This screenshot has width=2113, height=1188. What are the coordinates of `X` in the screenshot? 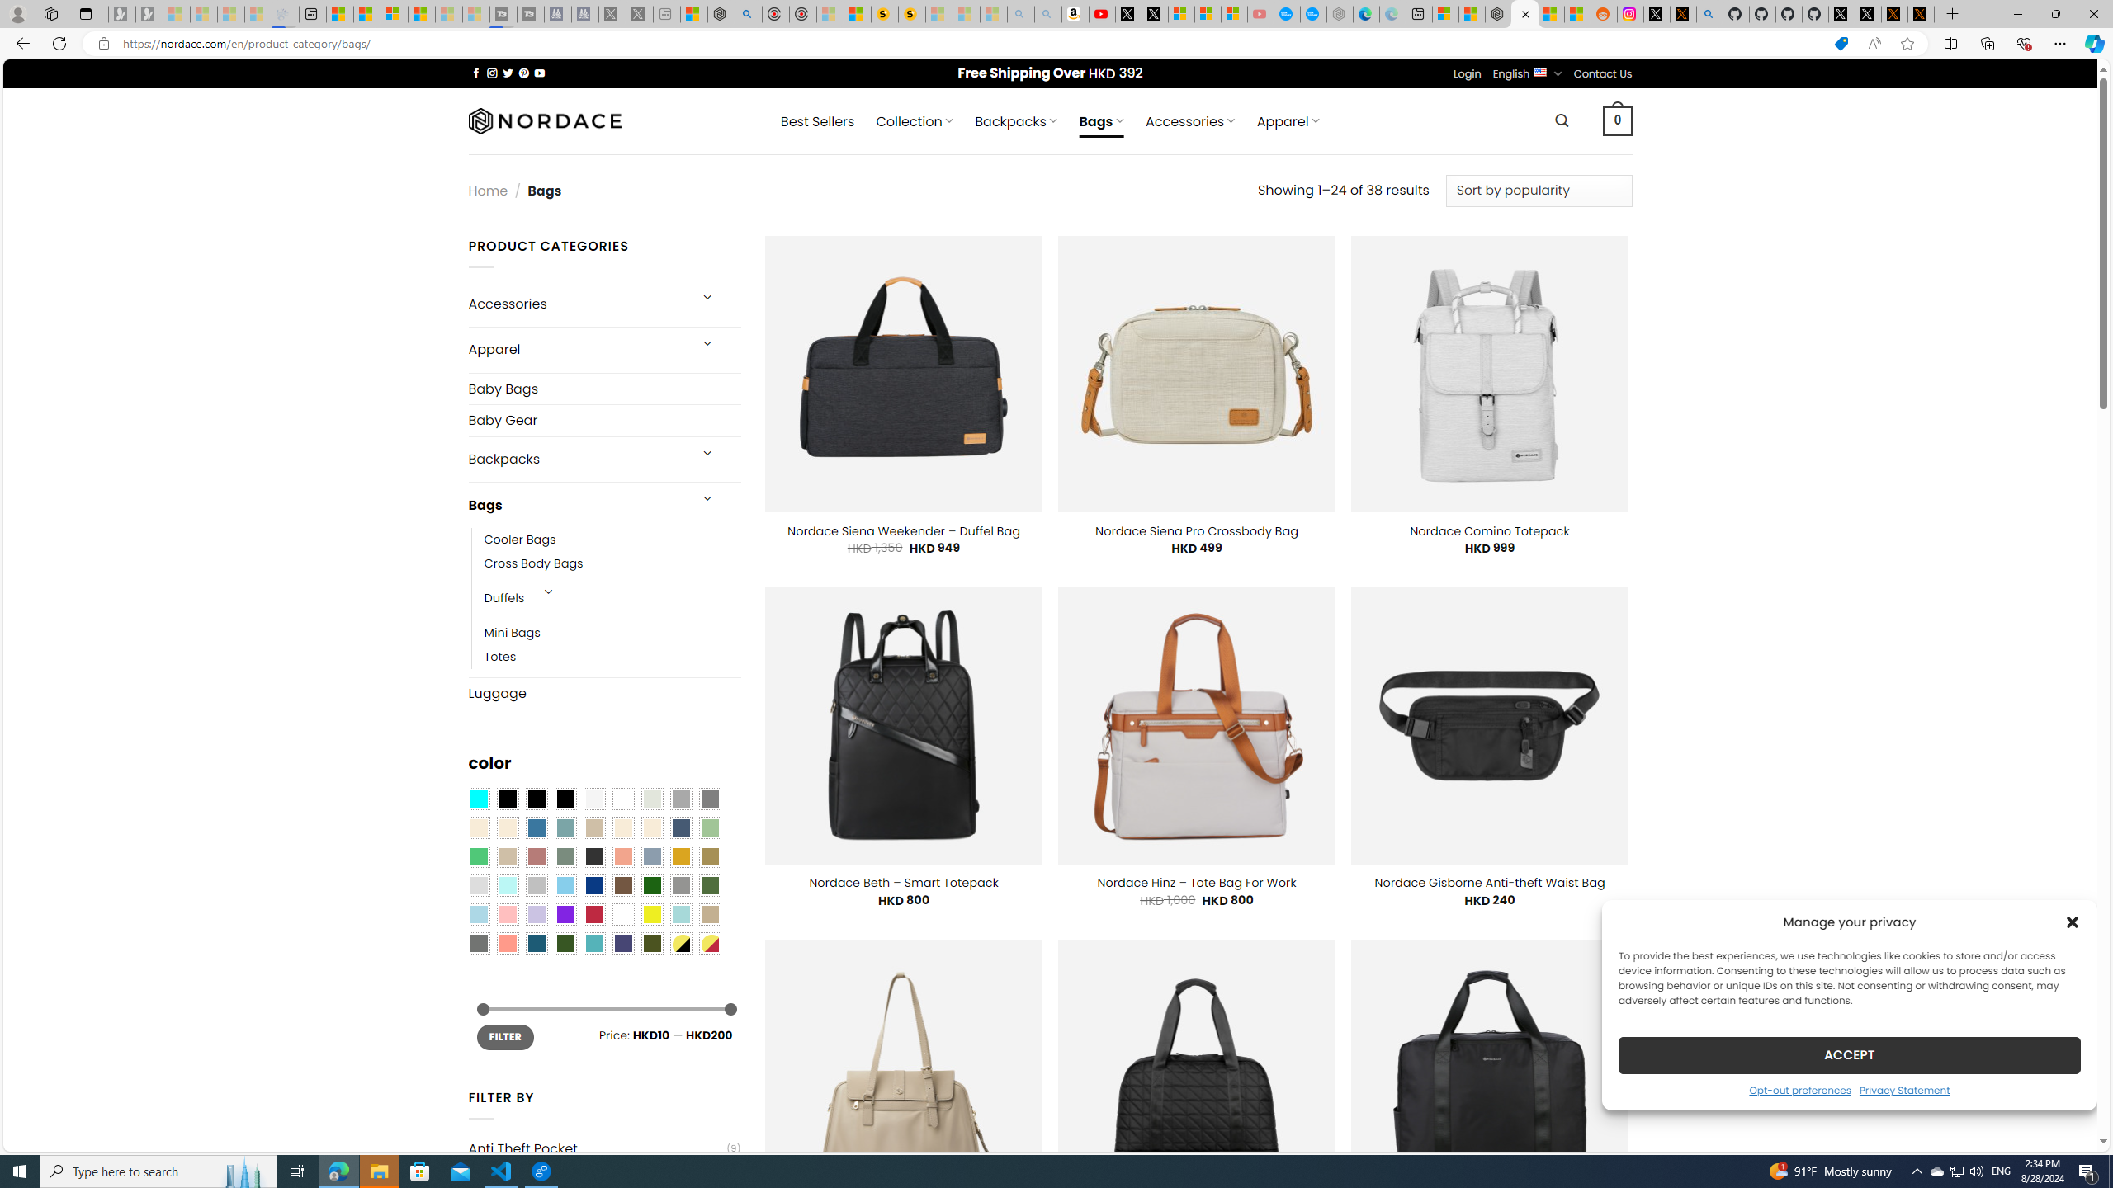 It's located at (1154, 14).